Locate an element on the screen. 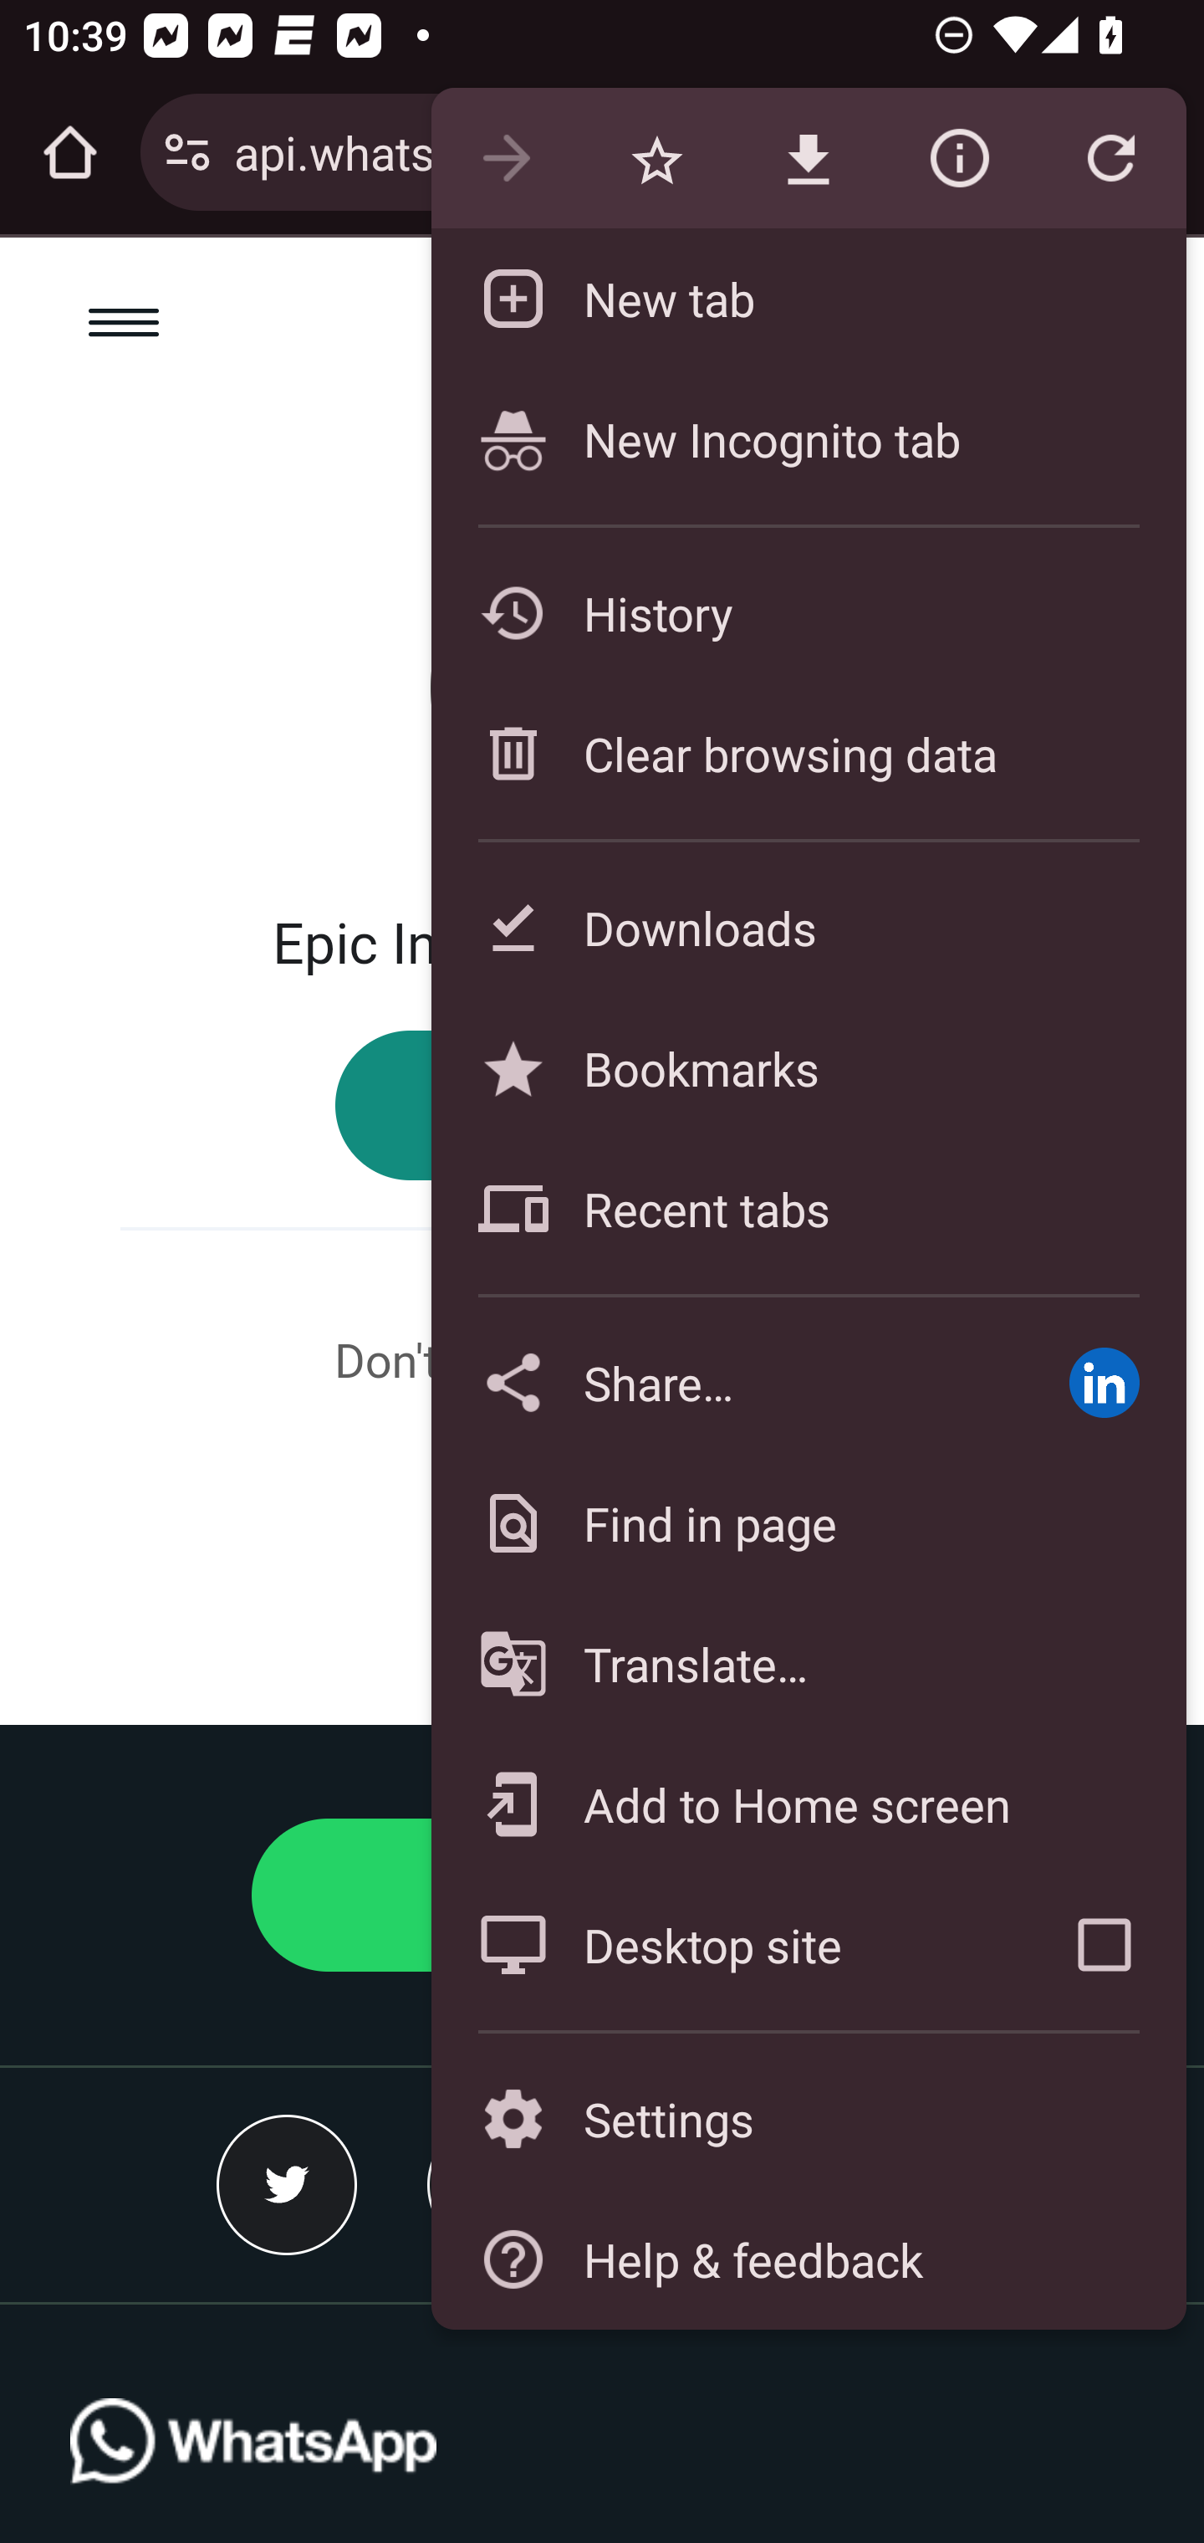 This screenshot has width=1204, height=2543. New tab is located at coordinates (808, 298).